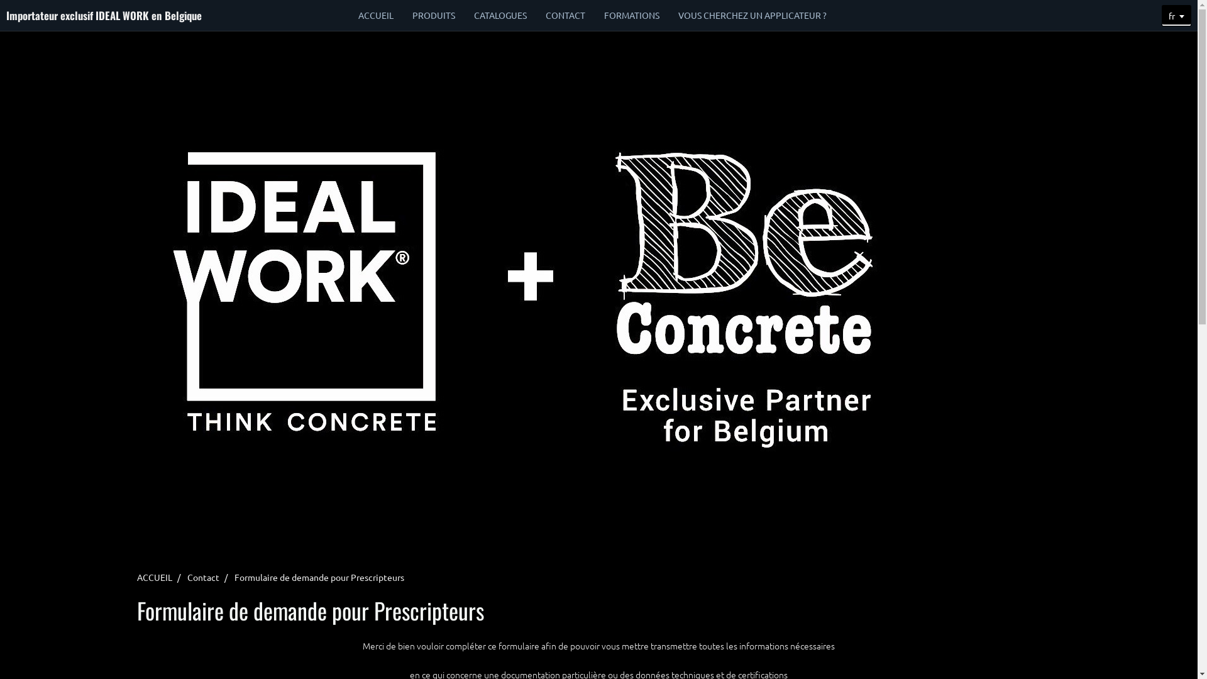  I want to click on fr, so click(1177, 16).